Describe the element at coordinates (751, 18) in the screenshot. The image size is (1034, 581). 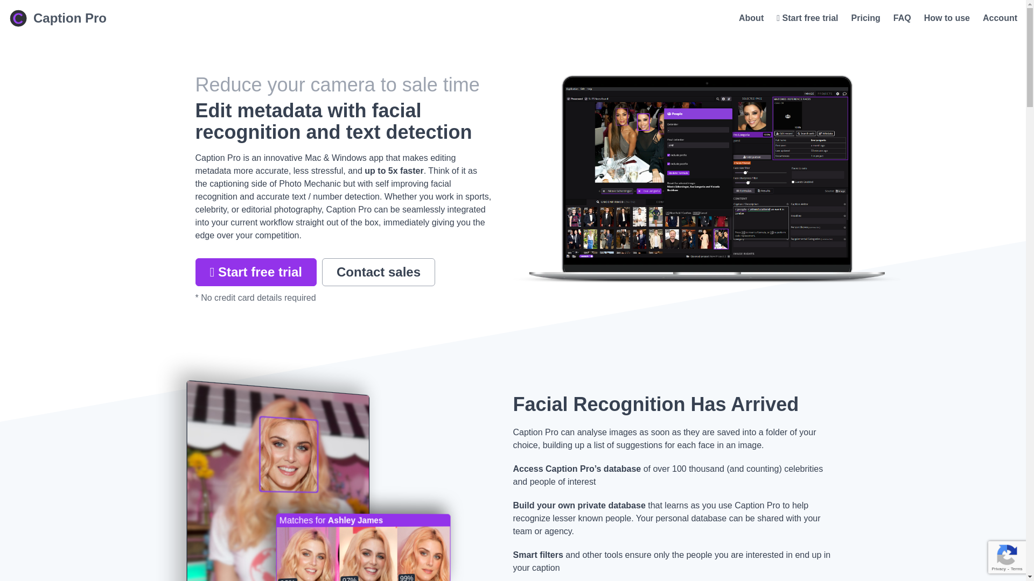
I see `About` at that location.